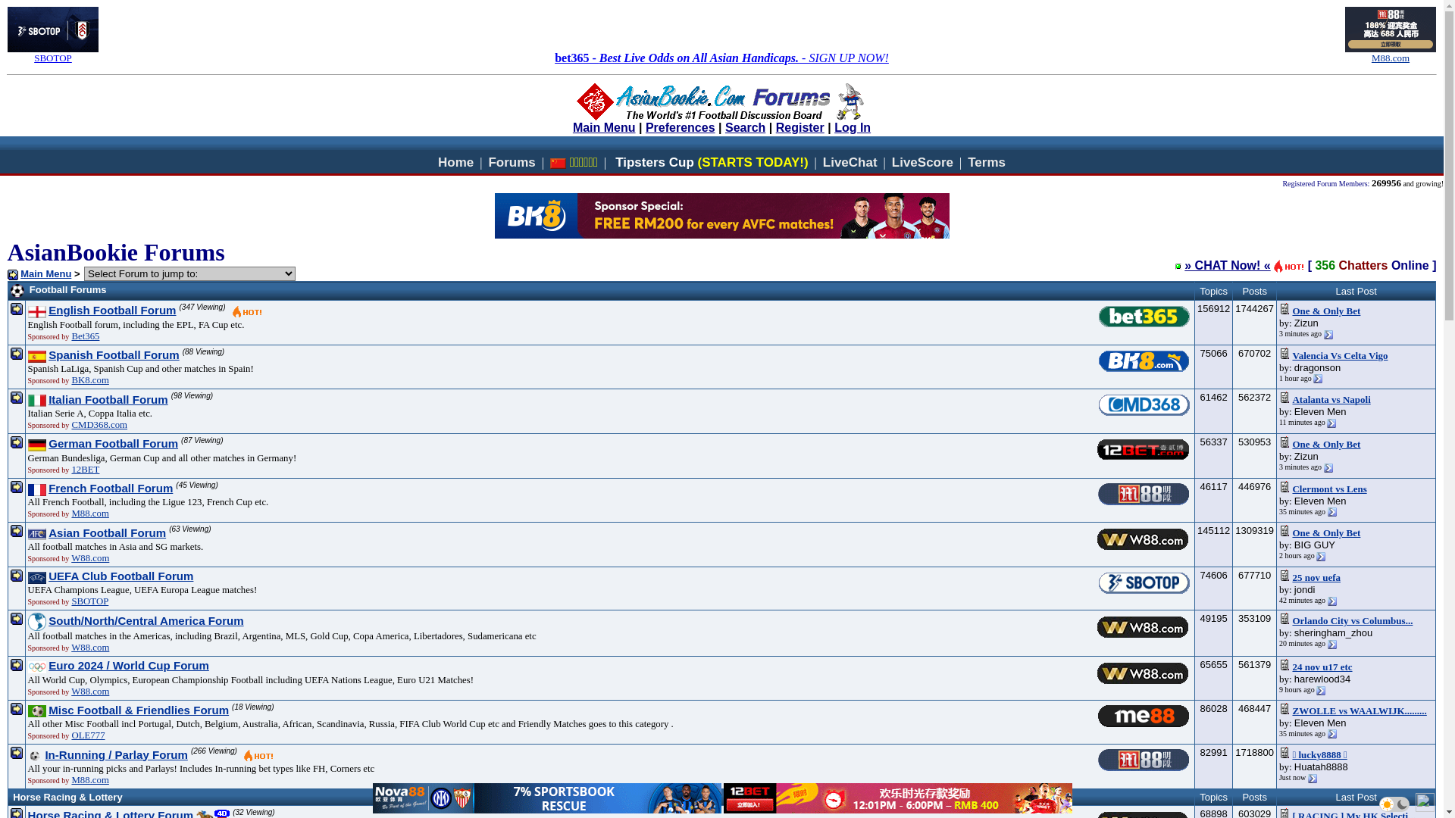  Describe the element at coordinates (721, 101) in the screenshot. I see `AsianBookie.Com Forums` at that location.